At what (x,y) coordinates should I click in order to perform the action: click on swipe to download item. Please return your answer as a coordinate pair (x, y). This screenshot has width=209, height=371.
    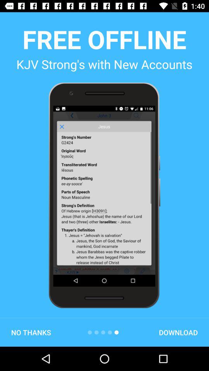
    Looking at the image, I should click on (178, 332).